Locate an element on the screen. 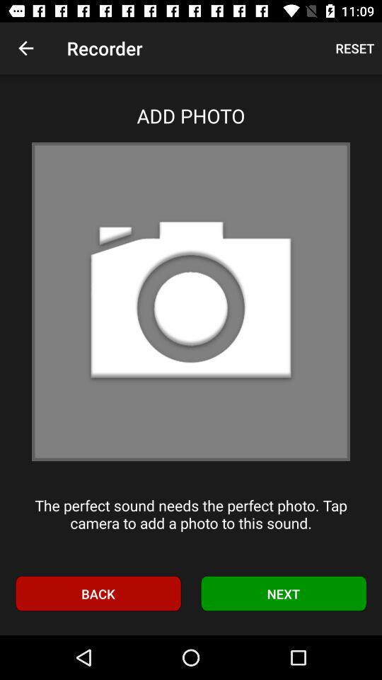 This screenshot has height=680, width=382. choose the app to the left of recorder item is located at coordinates (25, 48).